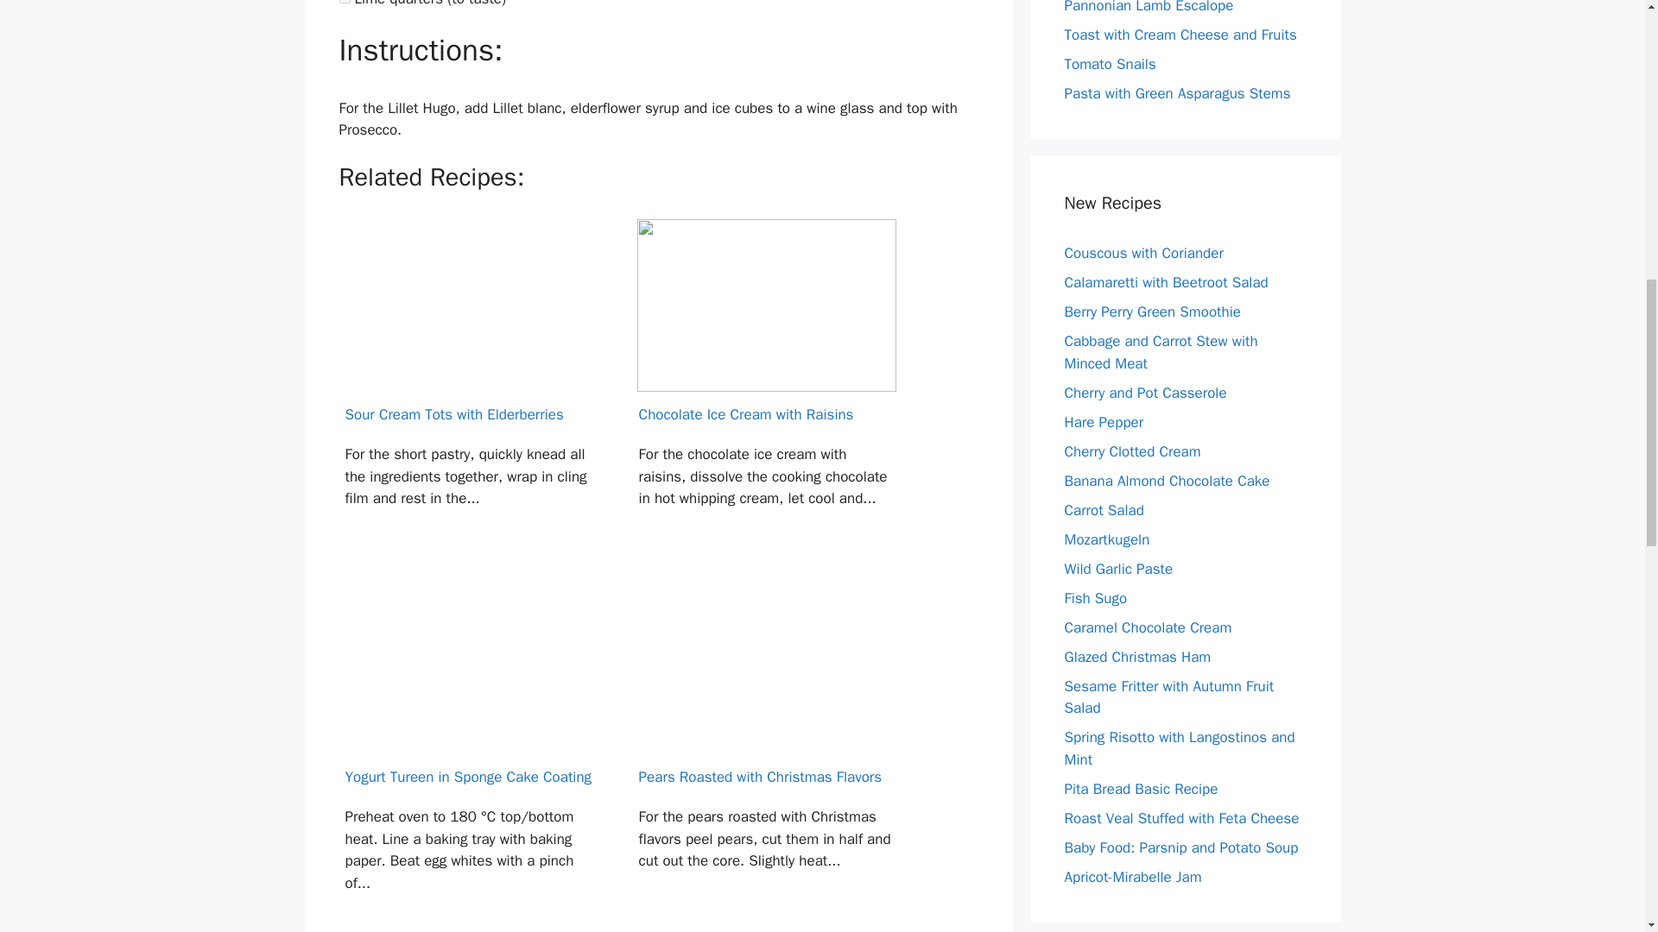 This screenshot has width=1658, height=932. Describe the element at coordinates (767, 753) in the screenshot. I see `Pears Roasted with Christmas Flavors` at that location.